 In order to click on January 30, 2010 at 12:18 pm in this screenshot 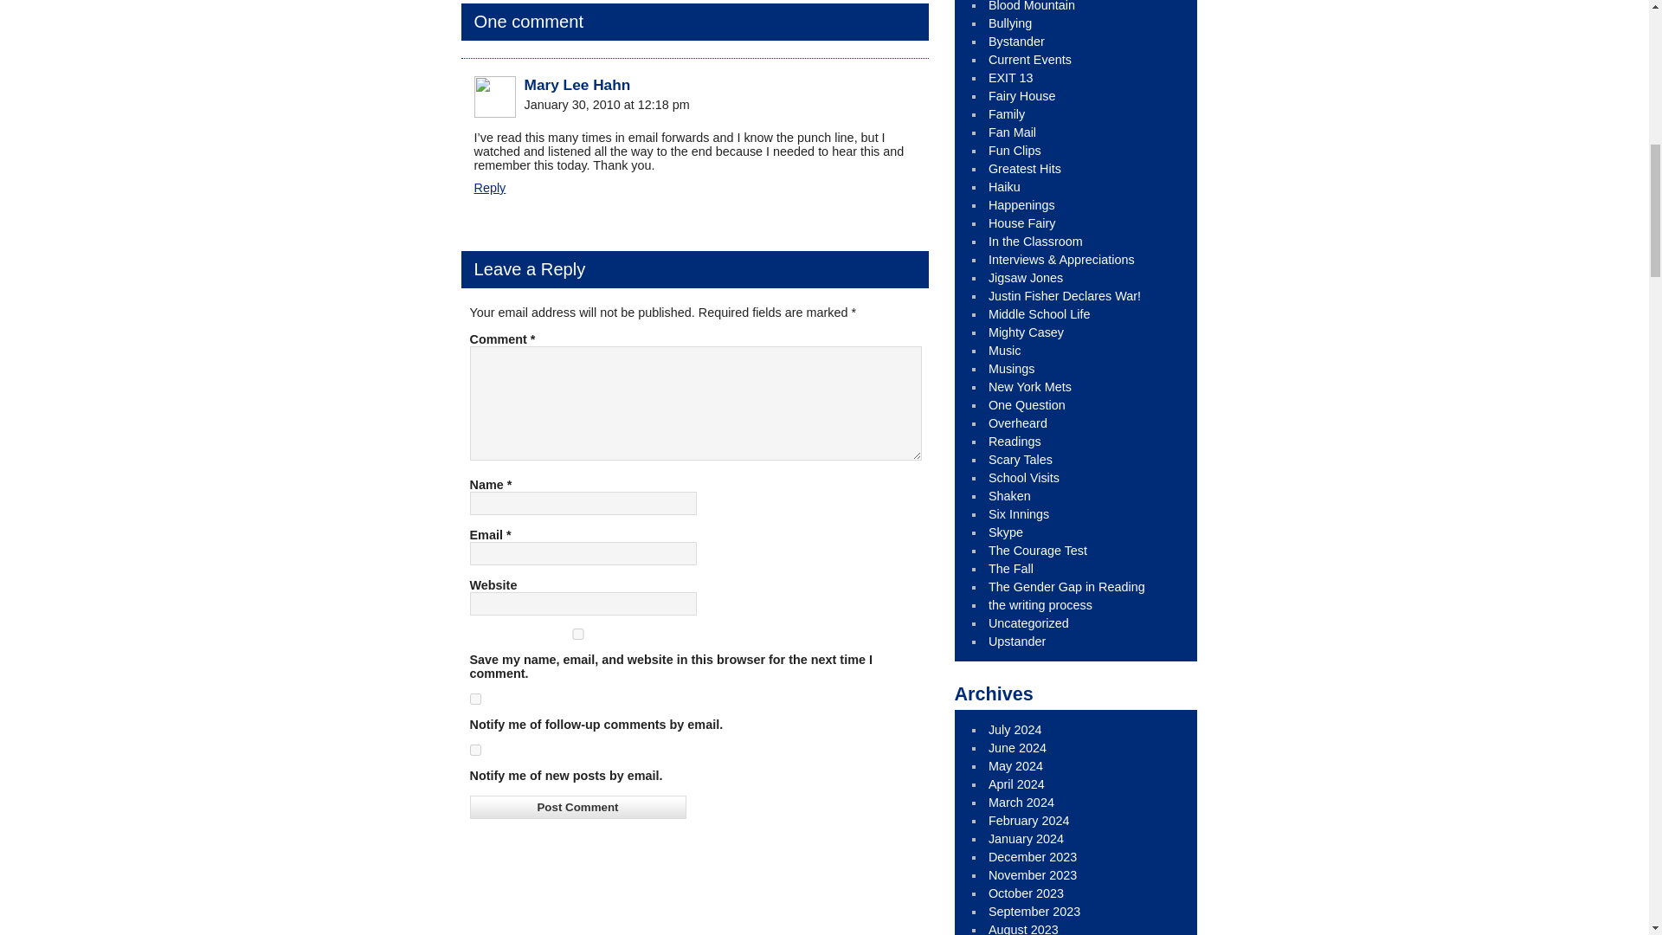, I will do `click(607, 104)`.